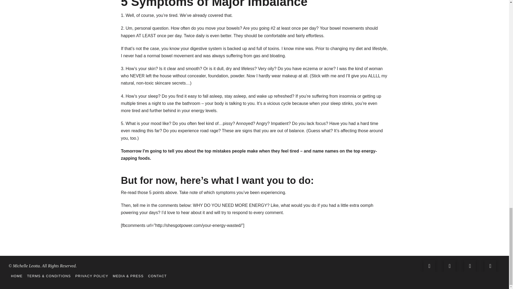 The width and height of the screenshot is (513, 289). I want to click on HOME, so click(17, 276).